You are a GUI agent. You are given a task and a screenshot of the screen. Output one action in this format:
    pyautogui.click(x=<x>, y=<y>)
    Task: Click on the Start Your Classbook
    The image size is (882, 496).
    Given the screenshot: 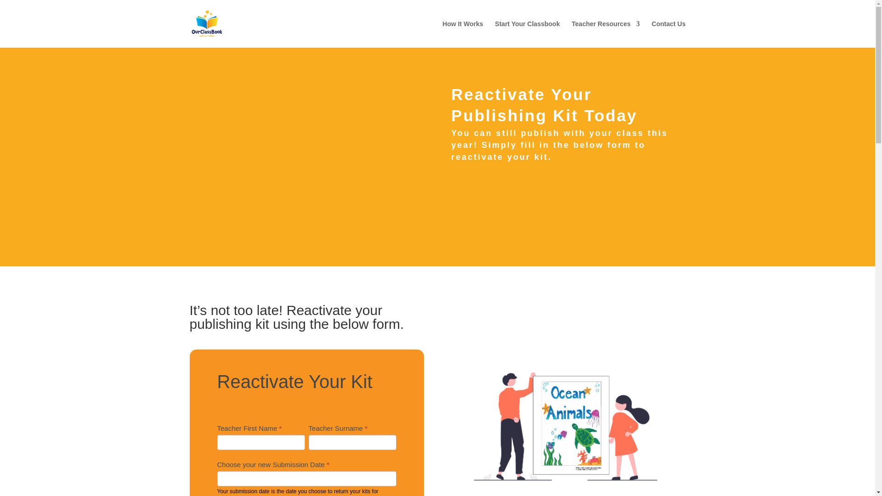 What is the action you would take?
    pyautogui.click(x=527, y=34)
    